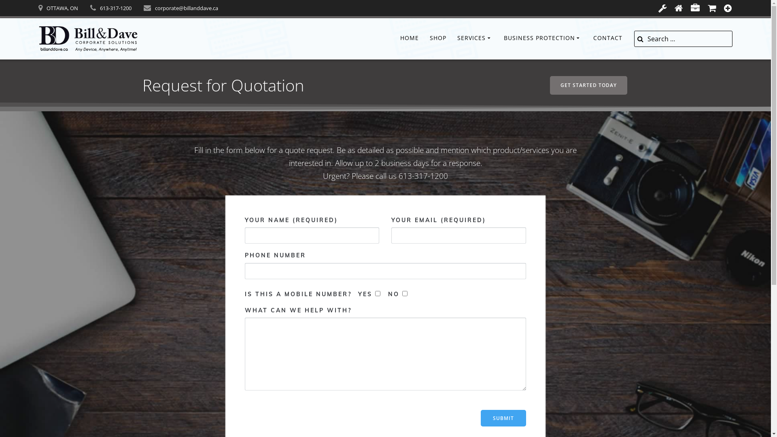 The width and height of the screenshot is (777, 437). What do you see at coordinates (62, 8) in the screenshot?
I see `OTTAWA, ON` at bounding box center [62, 8].